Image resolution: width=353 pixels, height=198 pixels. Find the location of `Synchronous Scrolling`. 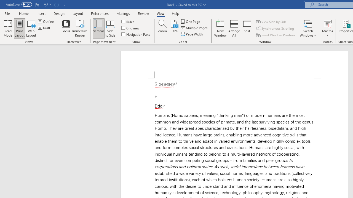

Synchronous Scrolling is located at coordinates (275, 29).